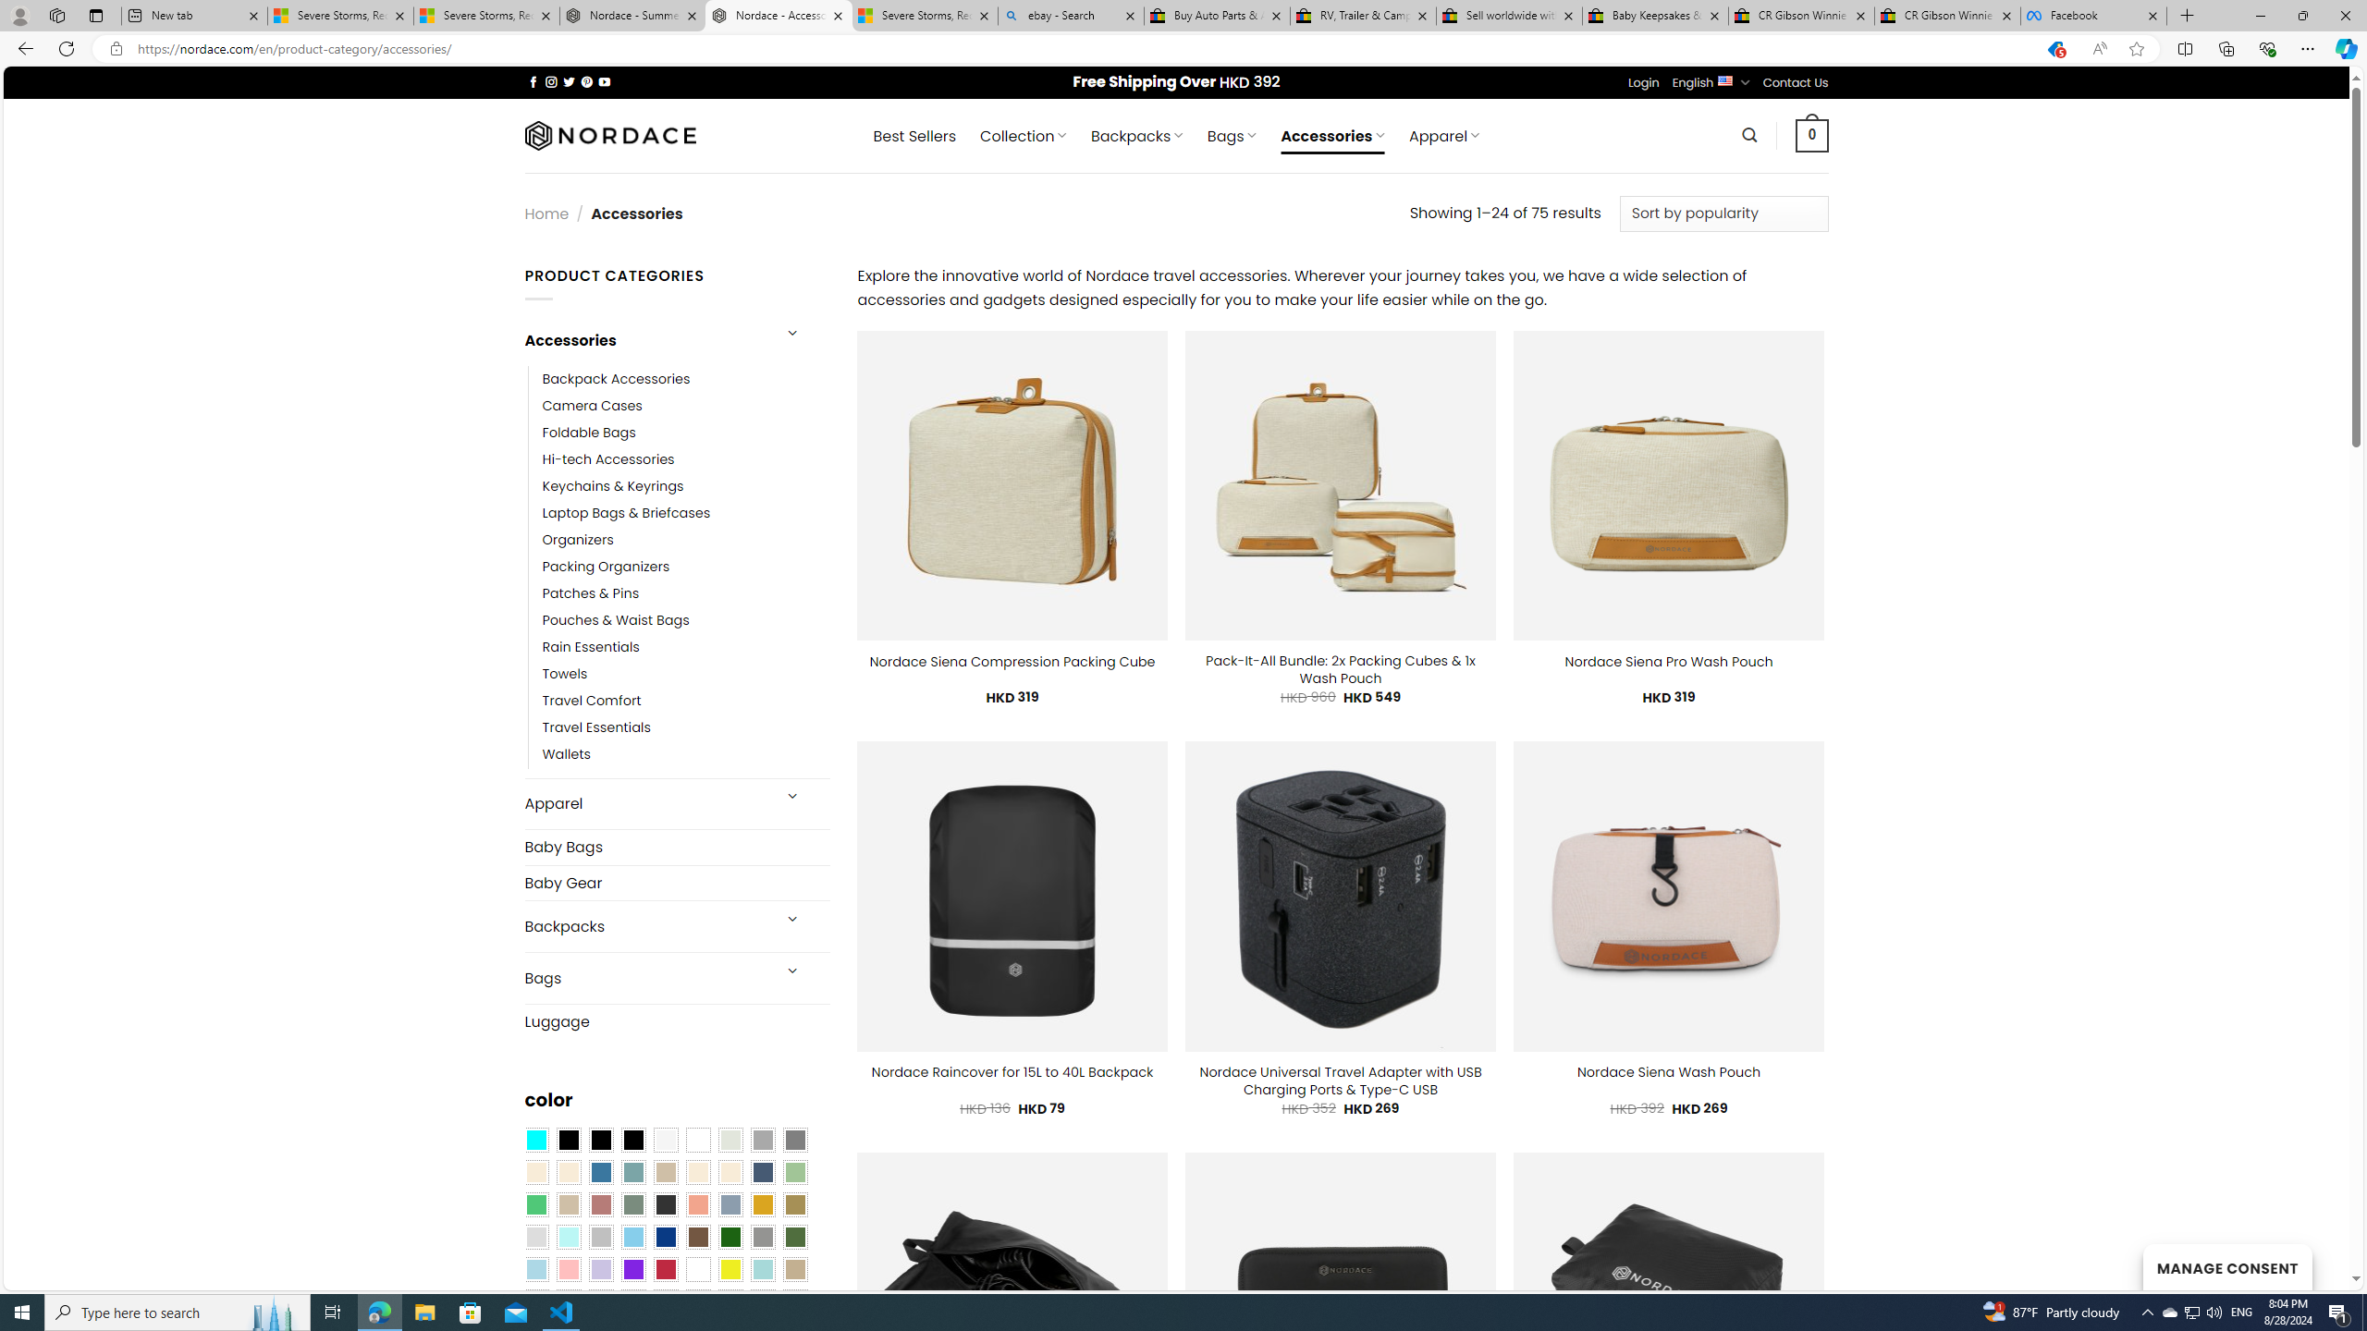 This screenshot has width=2367, height=1331. What do you see at coordinates (56, 15) in the screenshot?
I see `Workspaces` at bounding box center [56, 15].